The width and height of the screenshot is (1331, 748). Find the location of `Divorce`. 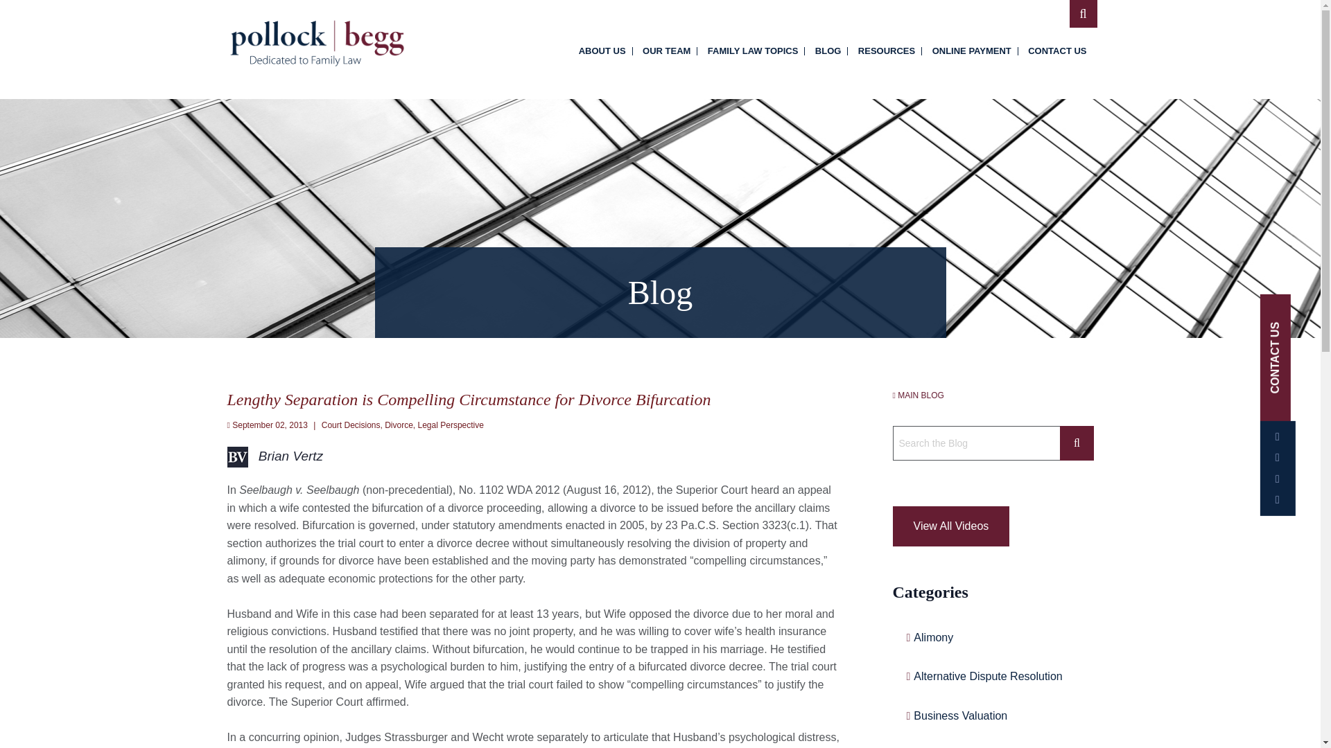

Divorce is located at coordinates (398, 425).